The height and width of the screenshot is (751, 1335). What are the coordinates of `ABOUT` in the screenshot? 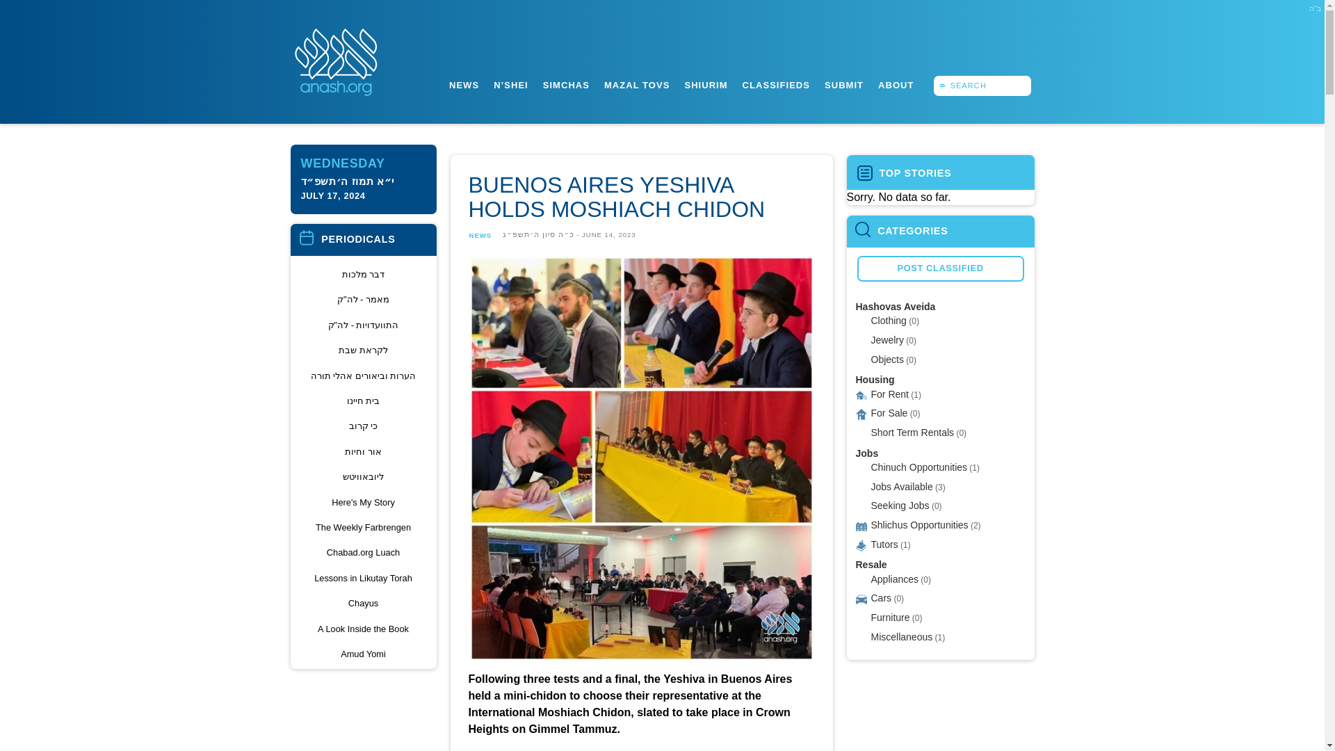 It's located at (896, 86).